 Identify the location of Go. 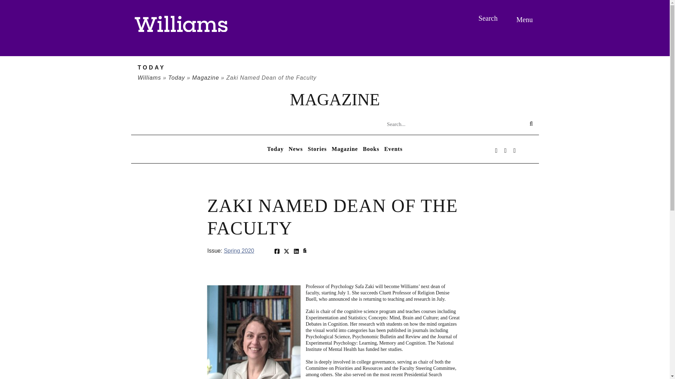
(6, 6).